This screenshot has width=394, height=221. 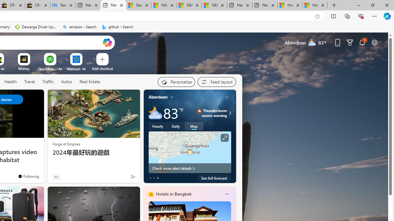 What do you see at coordinates (350, 42) in the screenshot?
I see `Microsoft rewards` at bounding box center [350, 42].